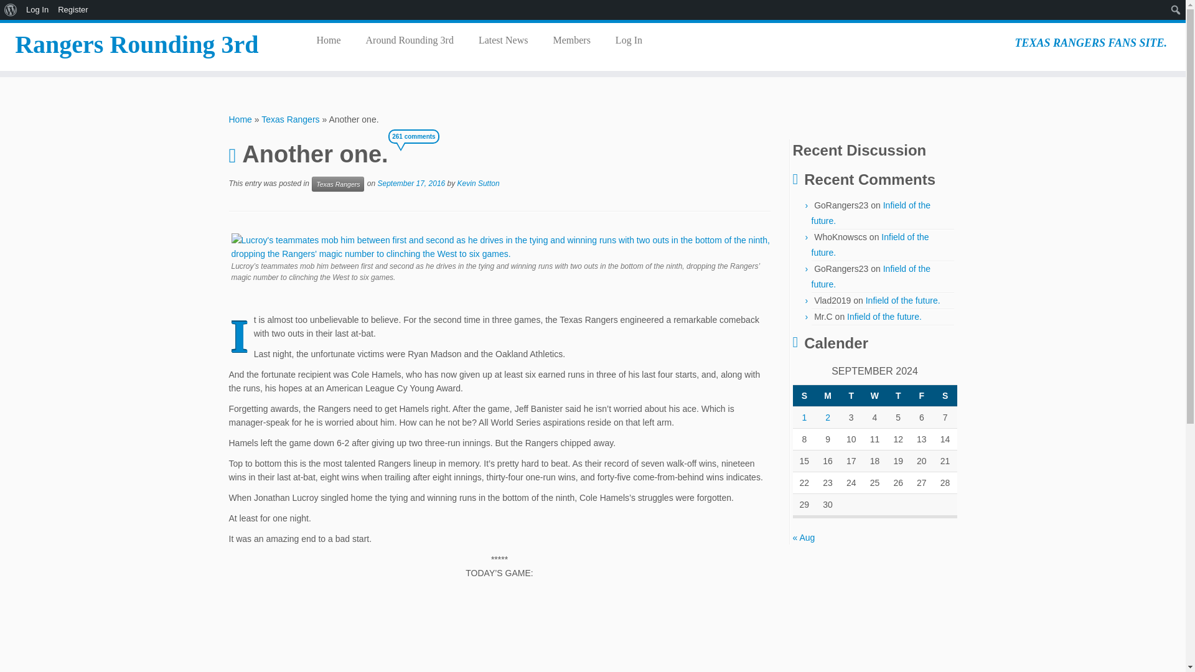 The width and height of the screenshot is (1195, 672). I want to click on View all posts by Kevin Sutton, so click(478, 184).